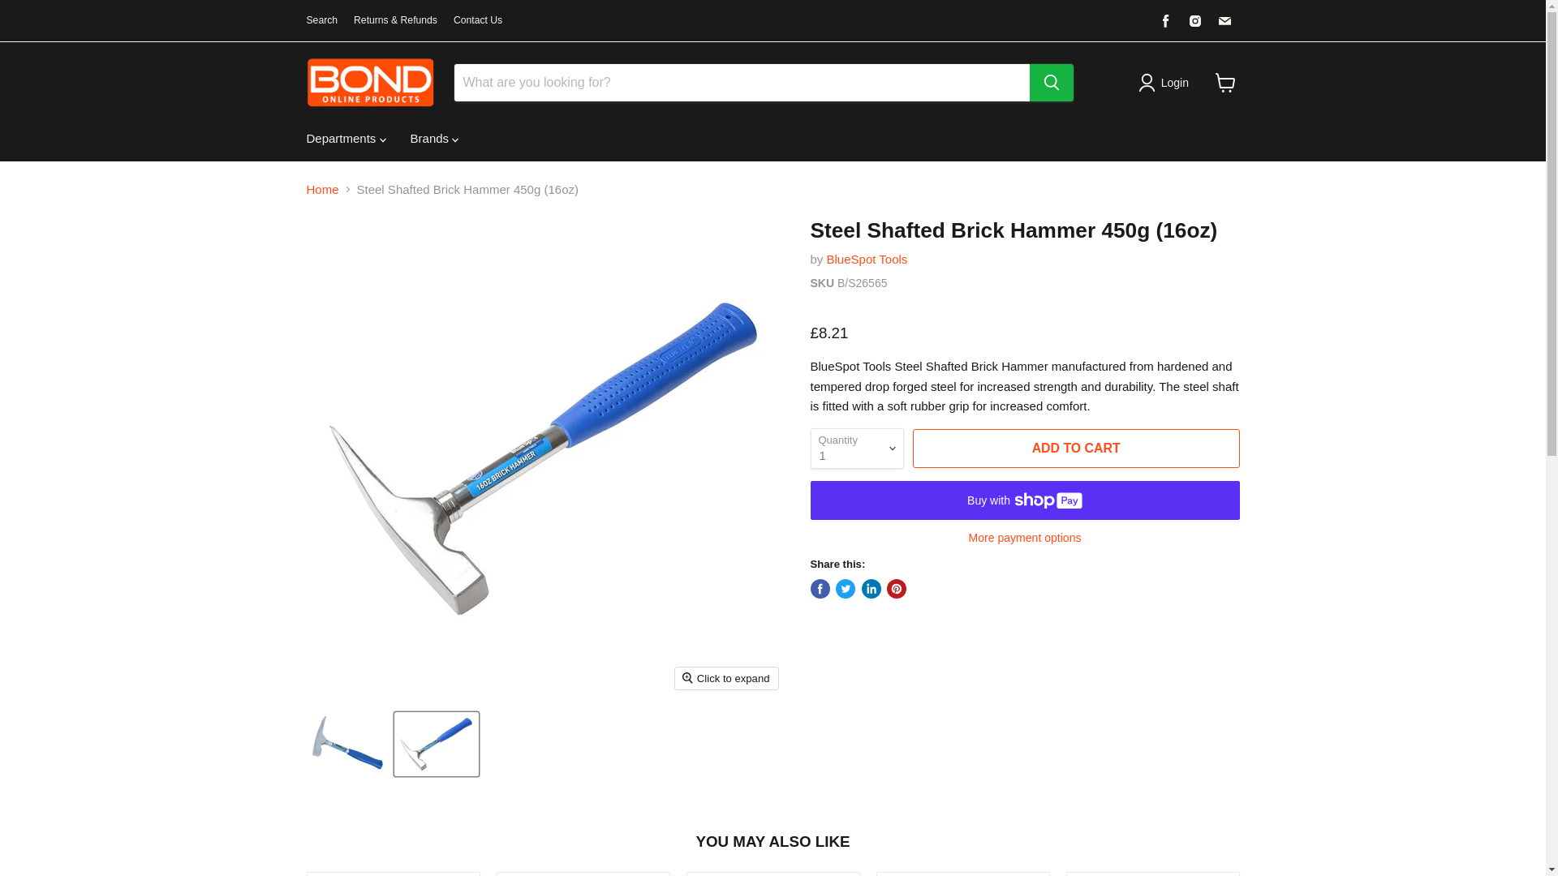  What do you see at coordinates (1174, 83) in the screenshot?
I see `Login` at bounding box center [1174, 83].